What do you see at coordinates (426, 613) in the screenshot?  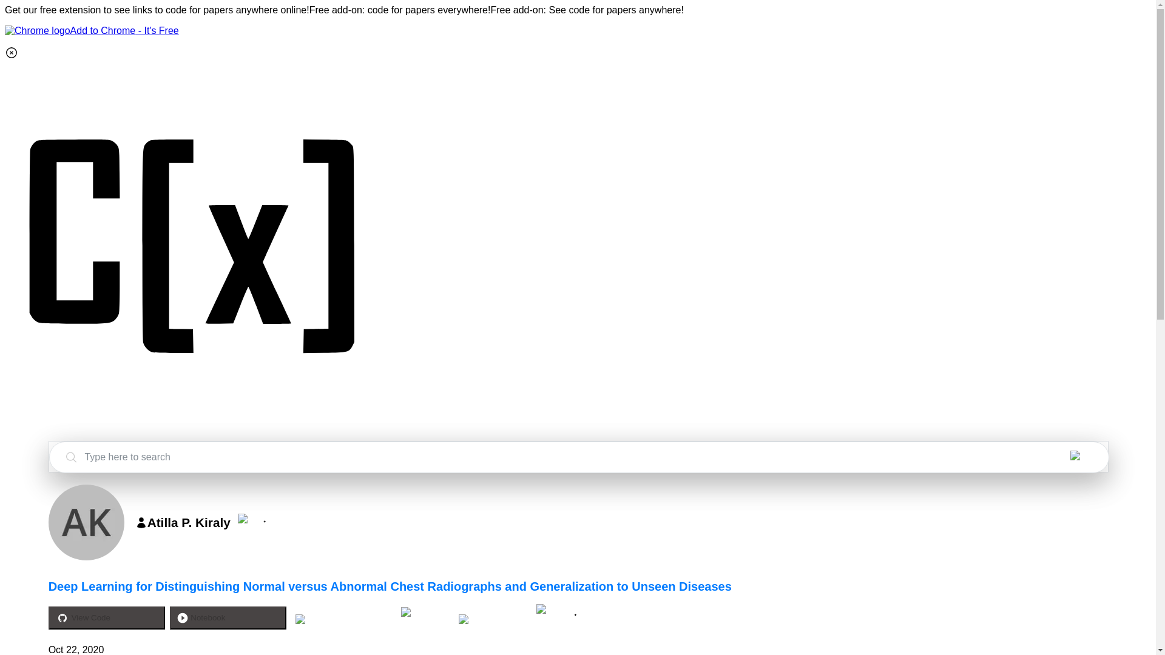 I see `Contribute your code for this paper to the community` at bounding box center [426, 613].